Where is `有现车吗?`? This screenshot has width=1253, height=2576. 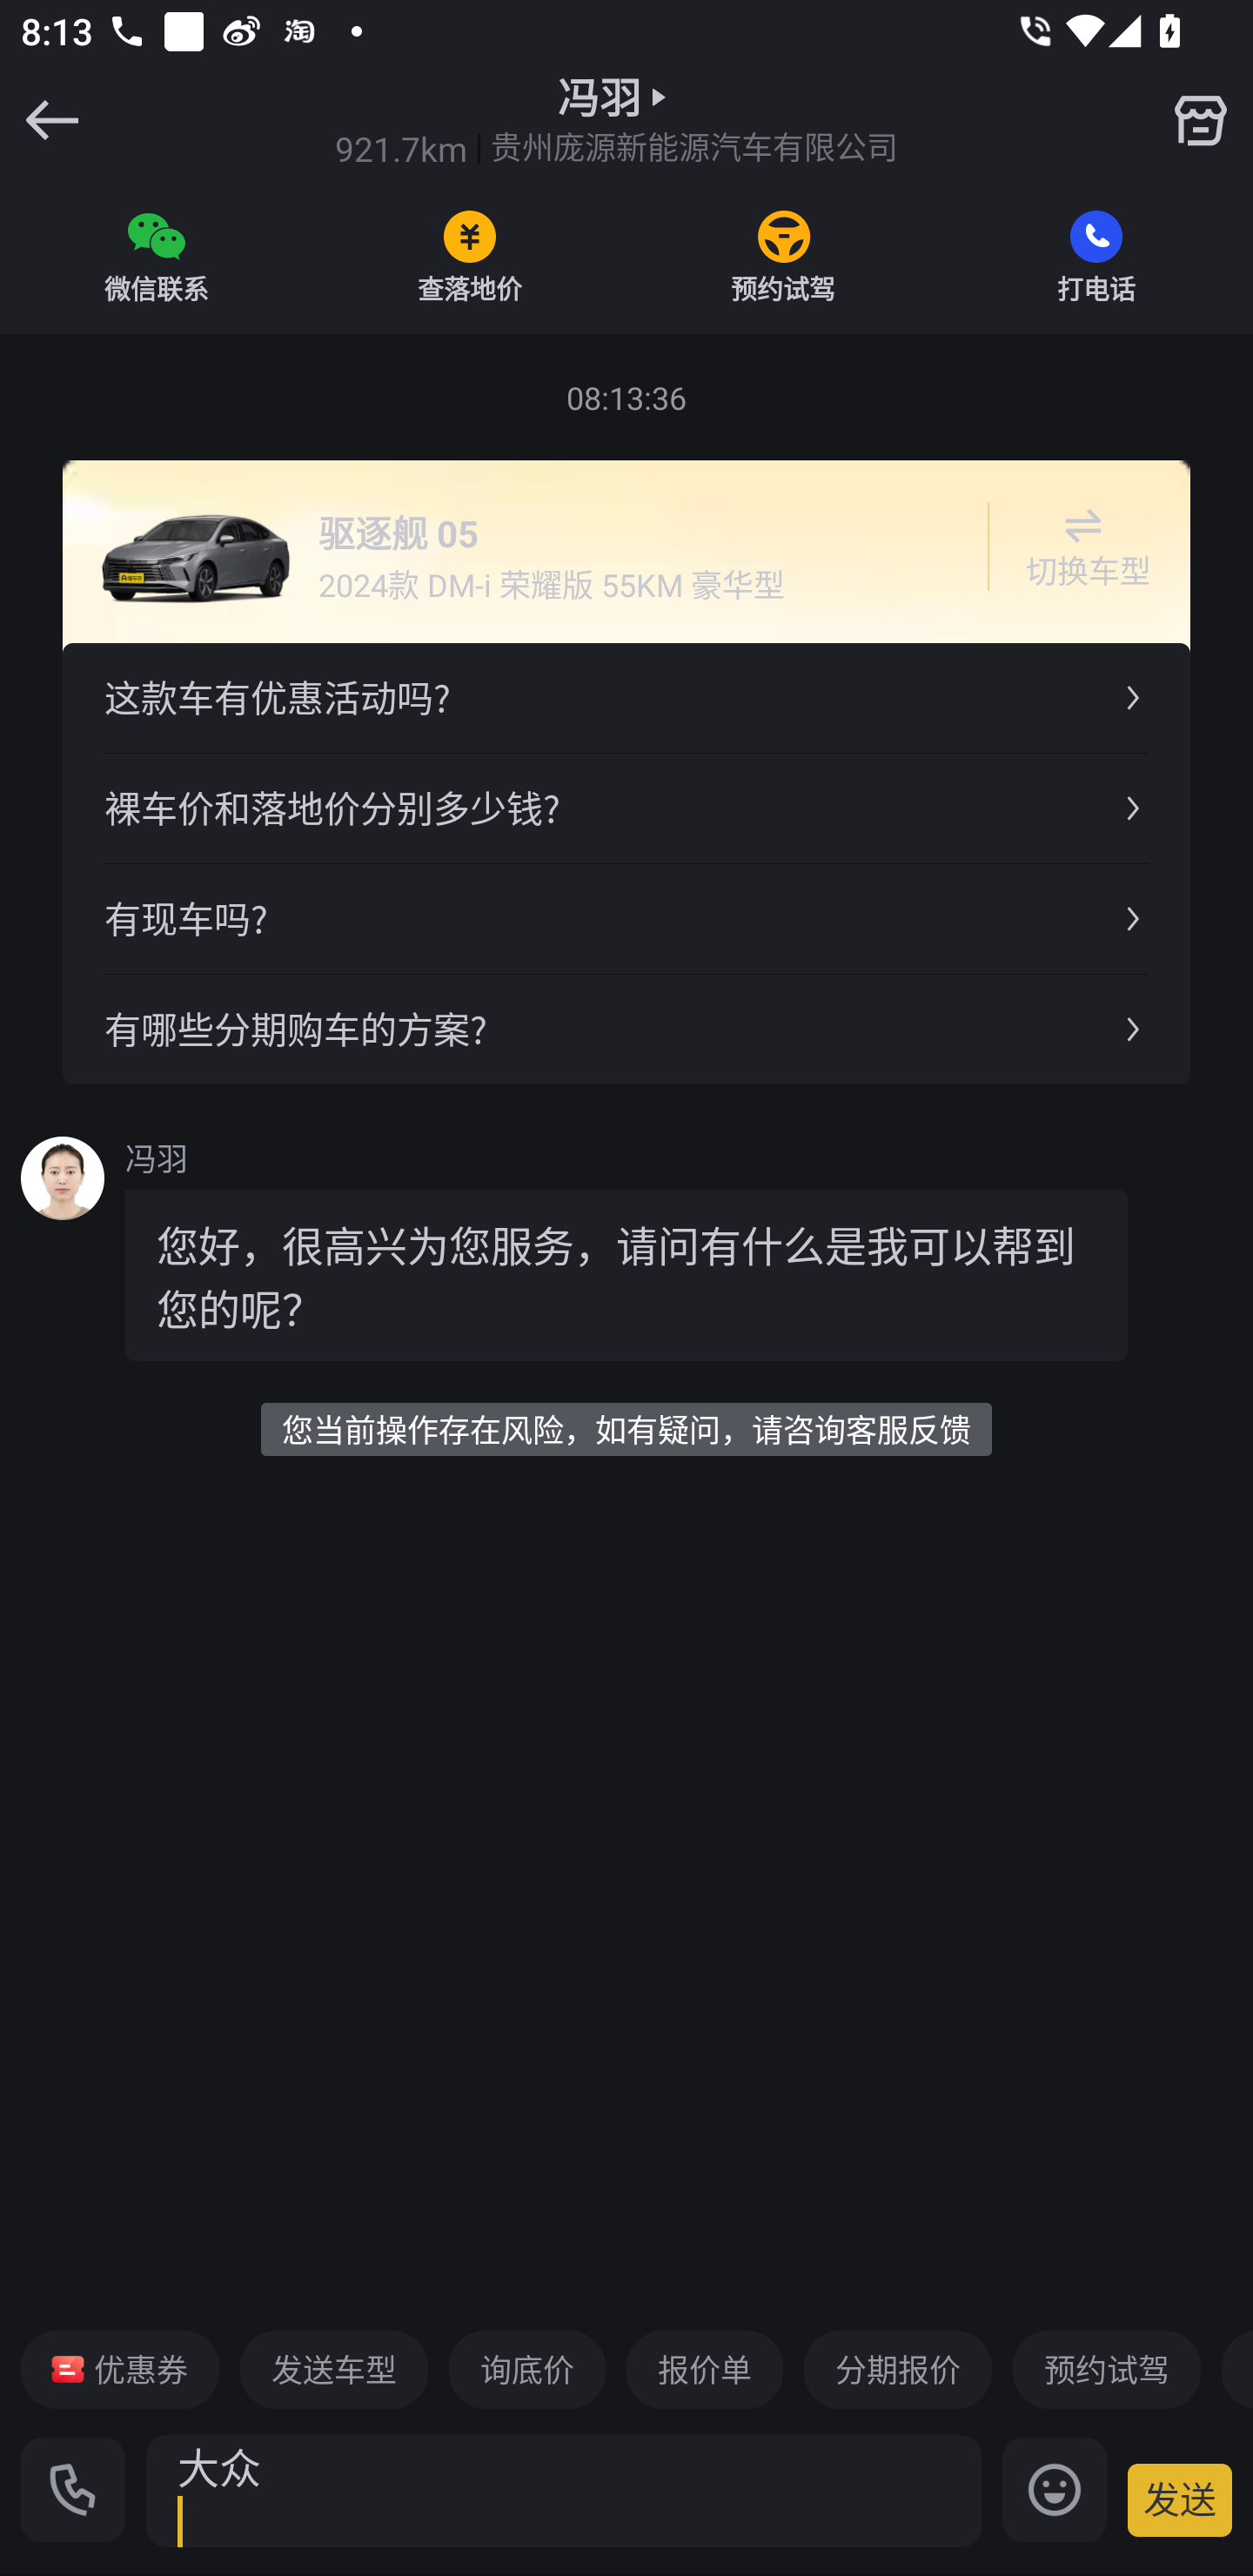 有现车吗? is located at coordinates (626, 917).